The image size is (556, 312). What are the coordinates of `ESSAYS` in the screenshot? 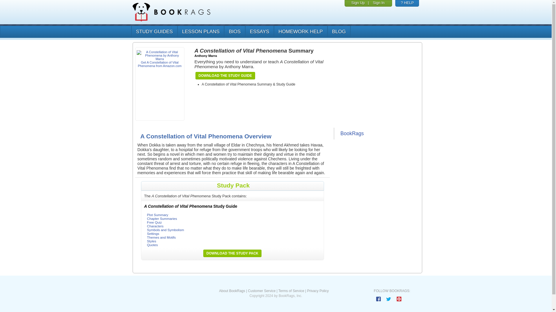 It's located at (259, 31).